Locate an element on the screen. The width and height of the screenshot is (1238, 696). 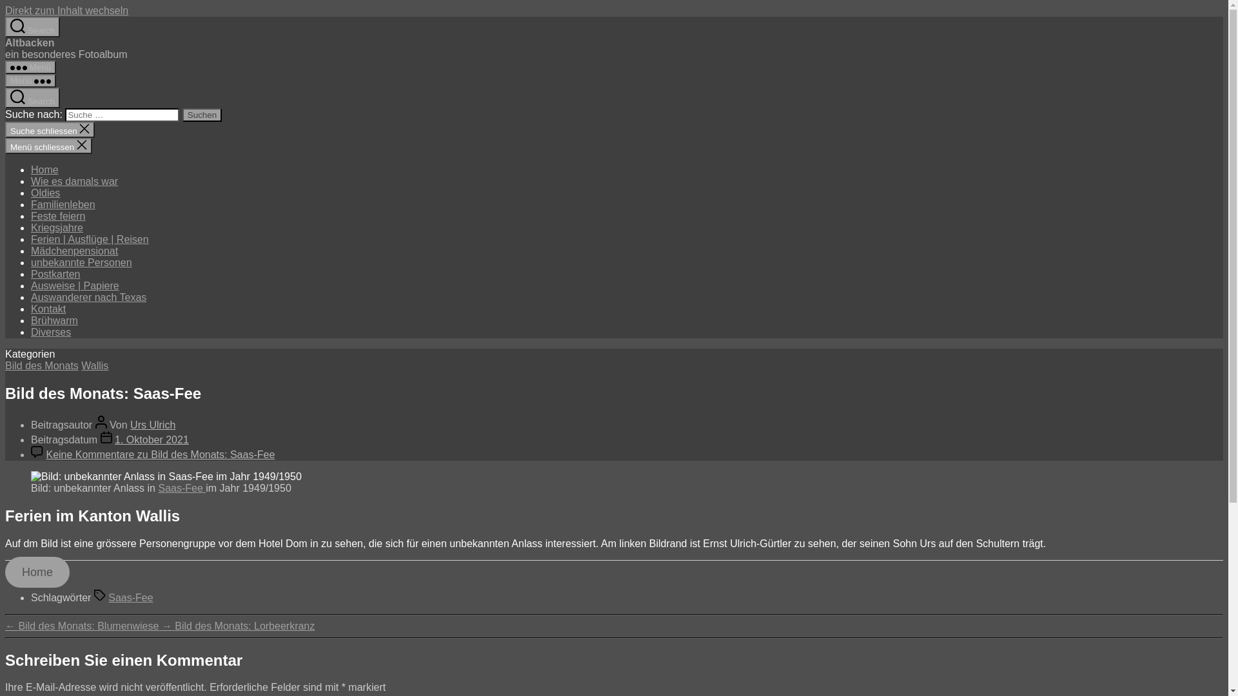
Auswanderer nach Texas is located at coordinates (89, 298).